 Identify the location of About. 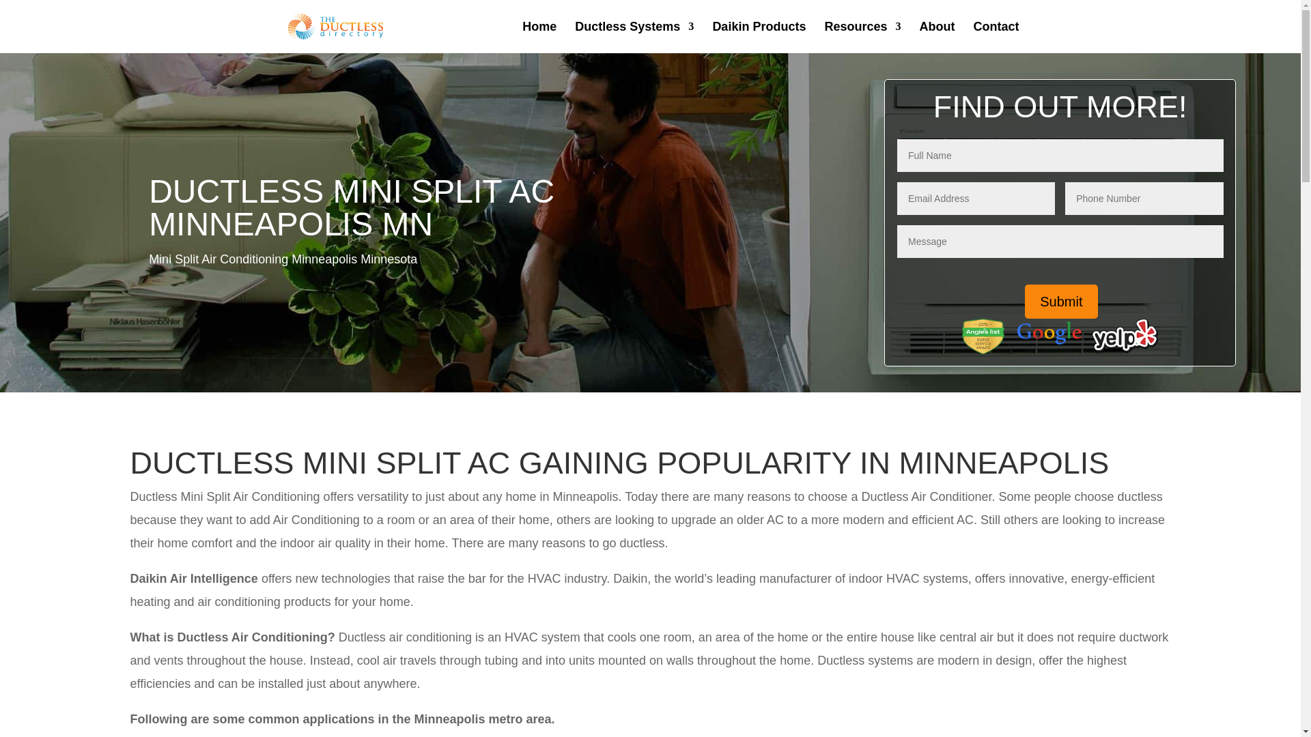
(936, 37).